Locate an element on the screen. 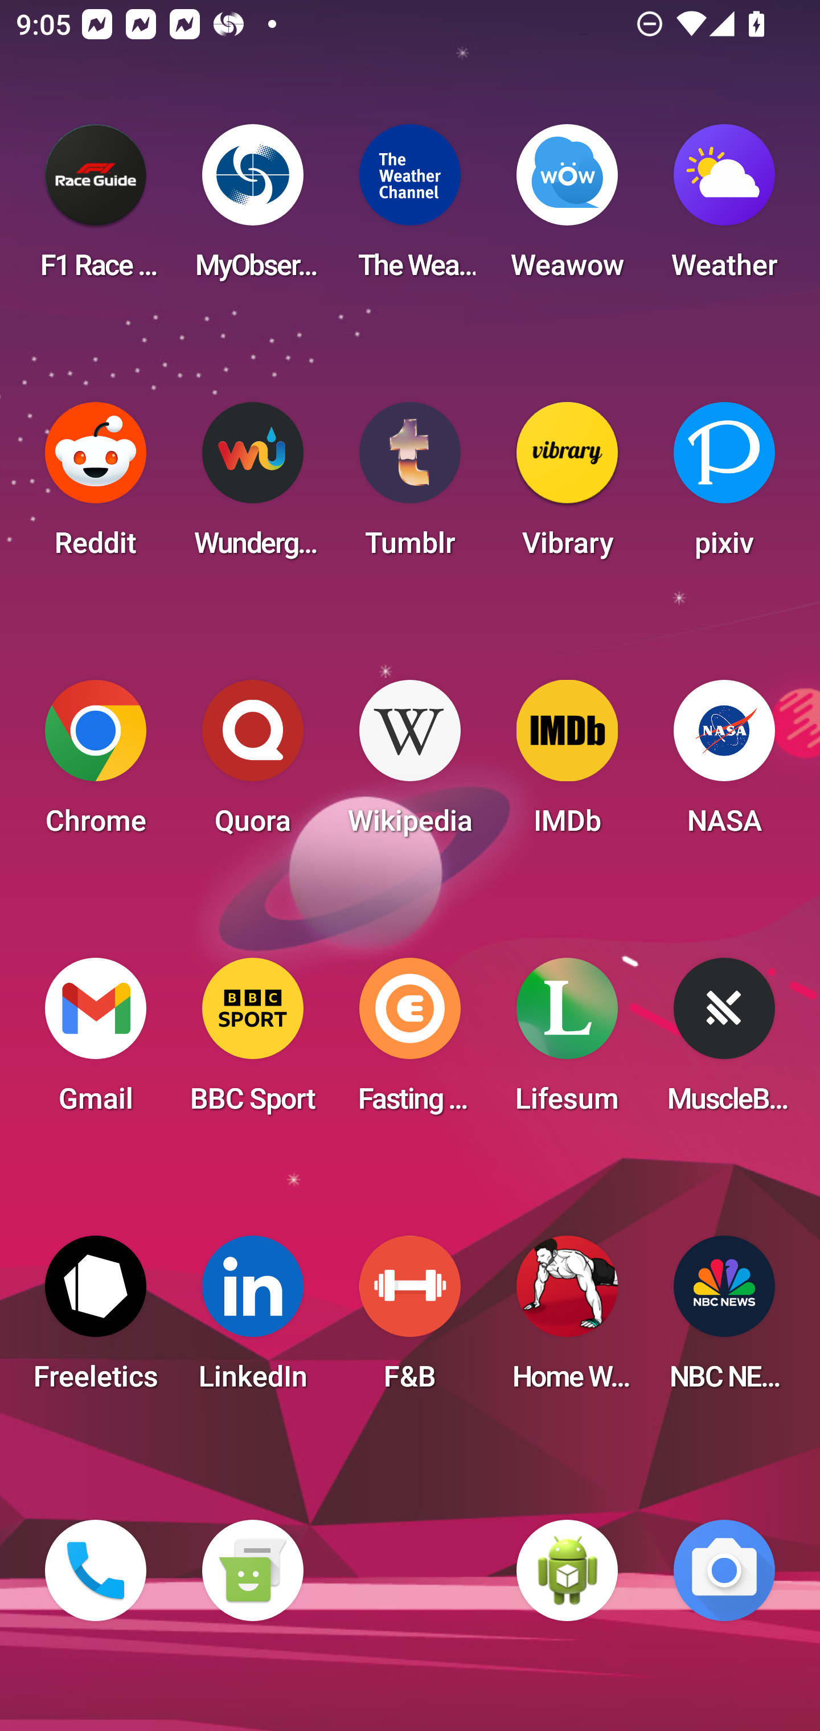 This screenshot has height=1731, width=820. F&B is located at coordinates (410, 1320).